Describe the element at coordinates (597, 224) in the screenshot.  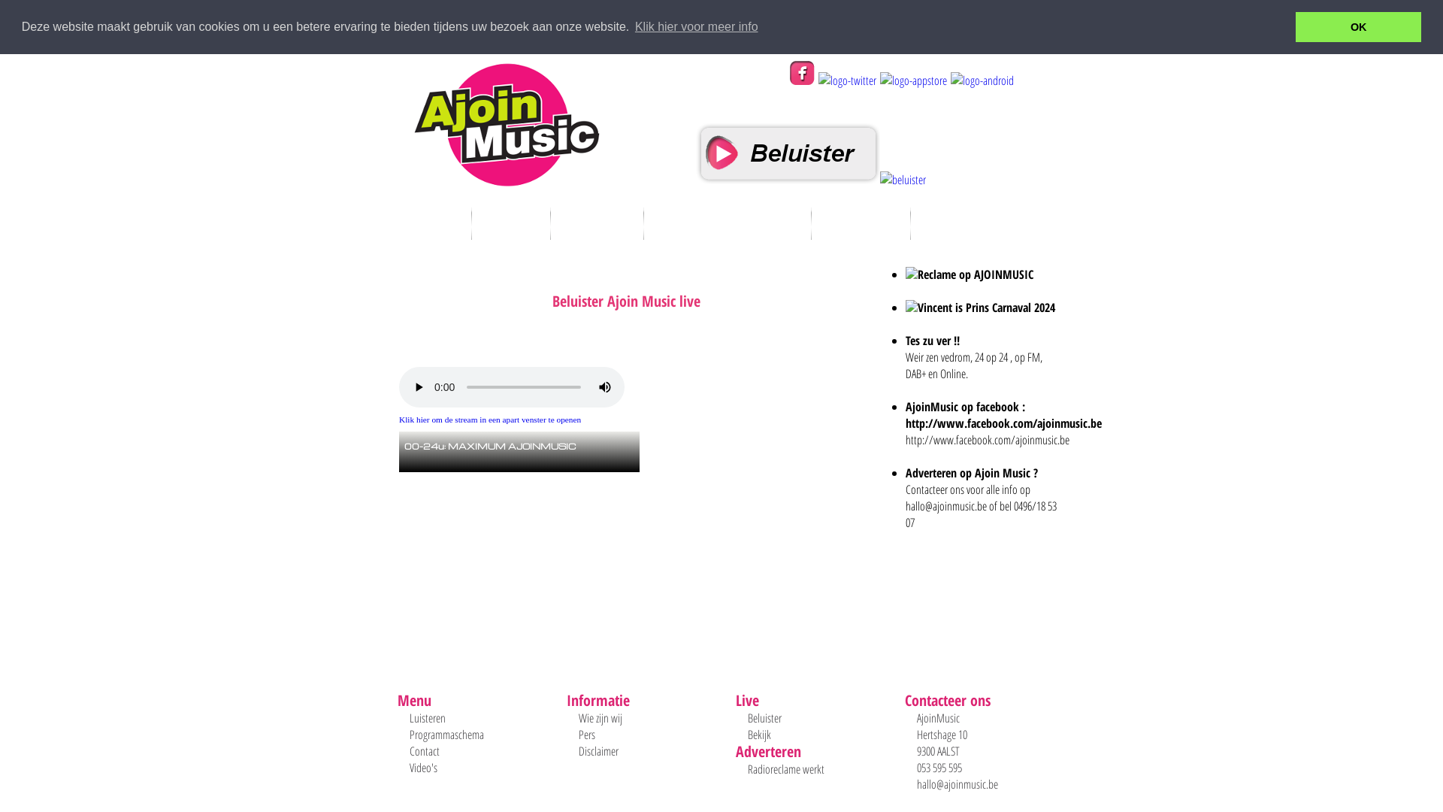
I see `Playlist` at that location.